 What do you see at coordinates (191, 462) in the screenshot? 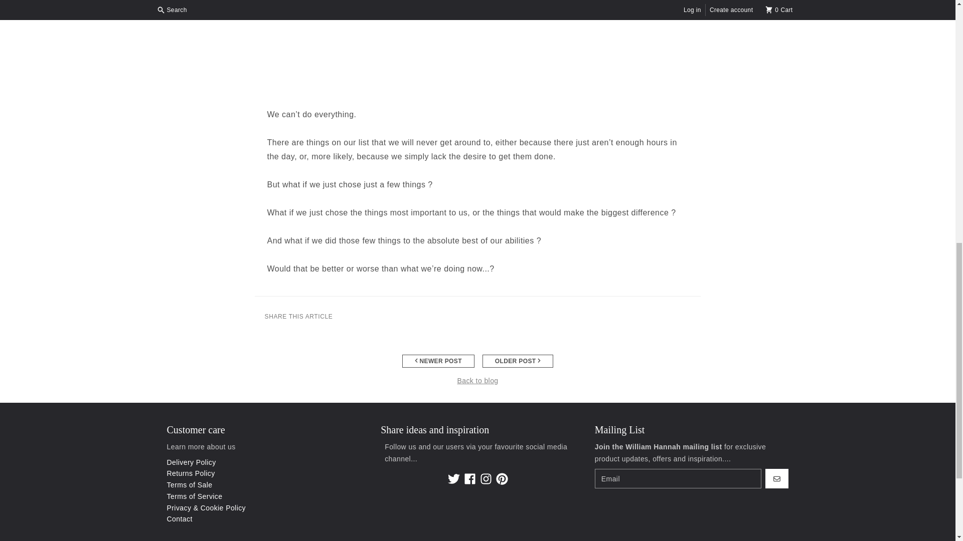
I see `Delivery Policy` at bounding box center [191, 462].